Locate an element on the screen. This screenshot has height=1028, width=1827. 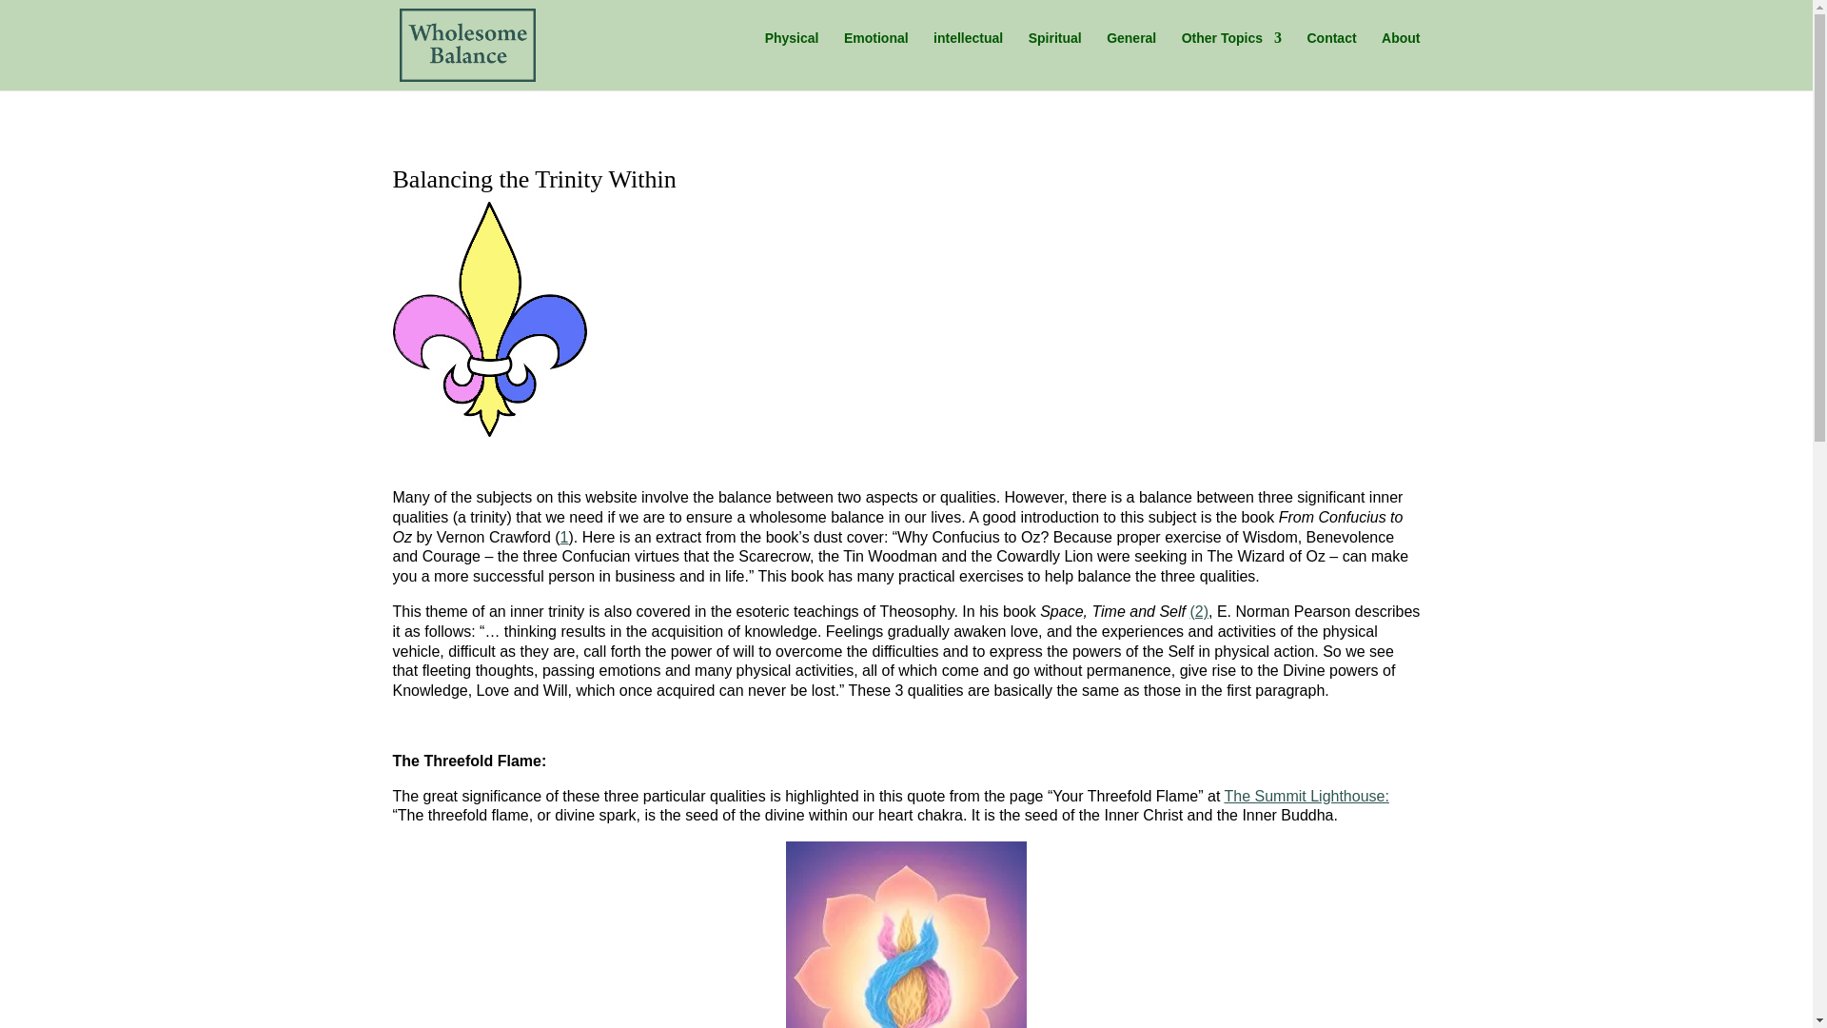
Contact is located at coordinates (1330, 53).